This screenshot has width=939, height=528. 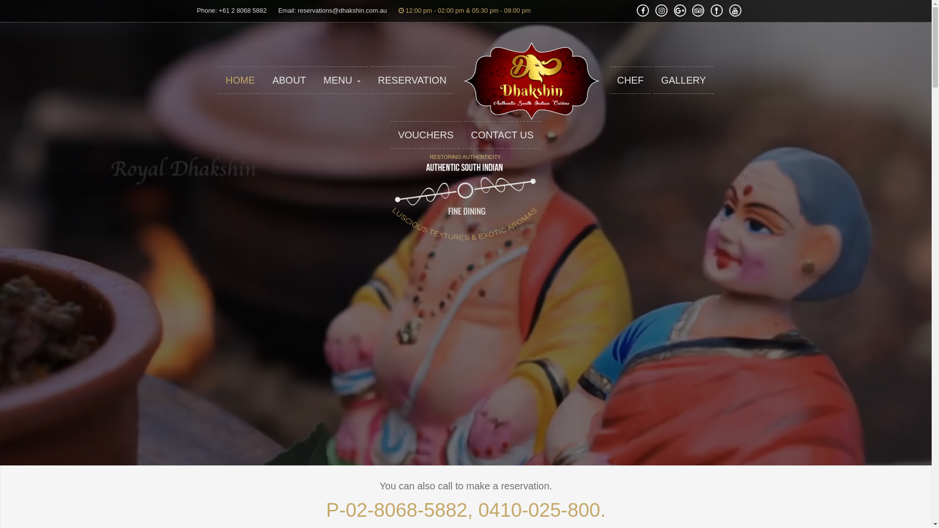 I want to click on CHEF, so click(x=630, y=80).